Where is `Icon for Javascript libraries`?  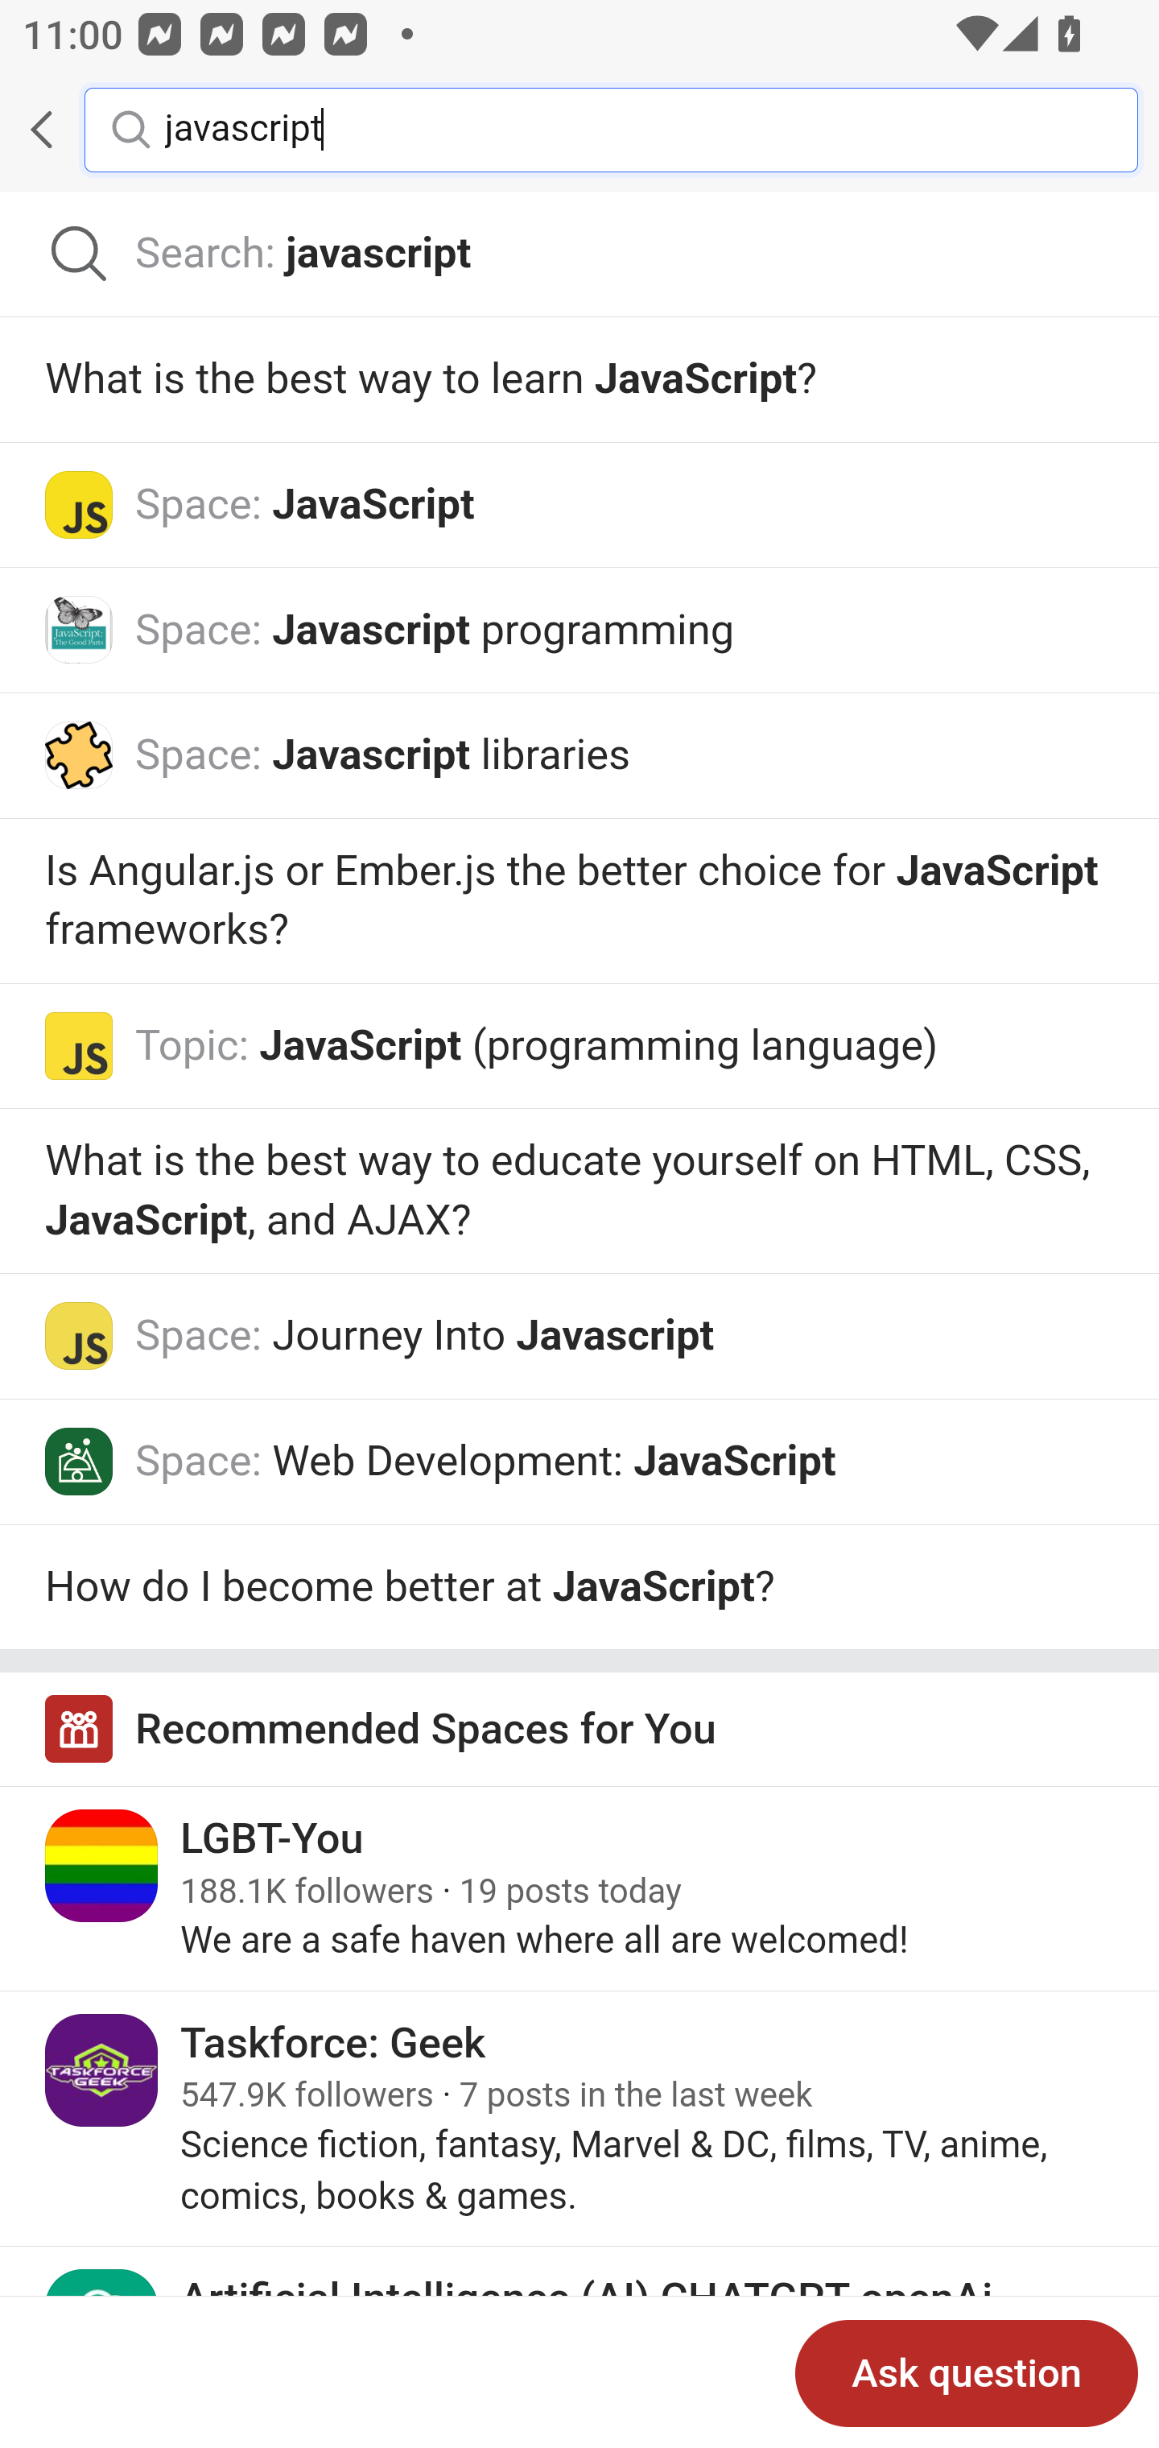 Icon for Javascript libraries is located at coordinates (79, 755).